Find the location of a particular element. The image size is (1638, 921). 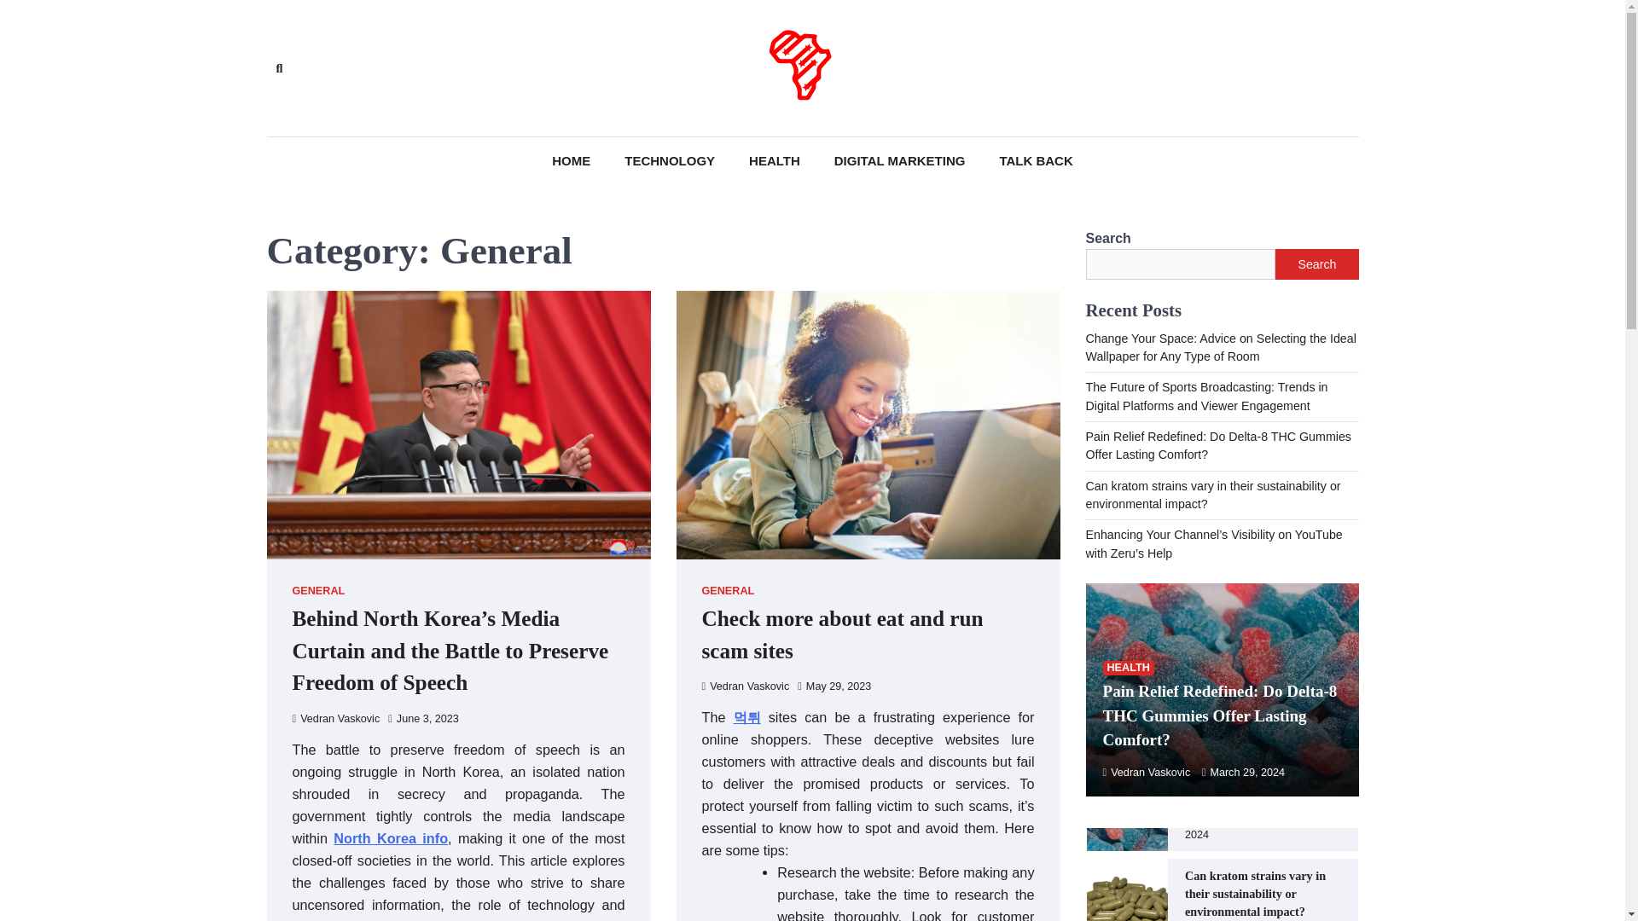

North Korea info is located at coordinates (391, 838).